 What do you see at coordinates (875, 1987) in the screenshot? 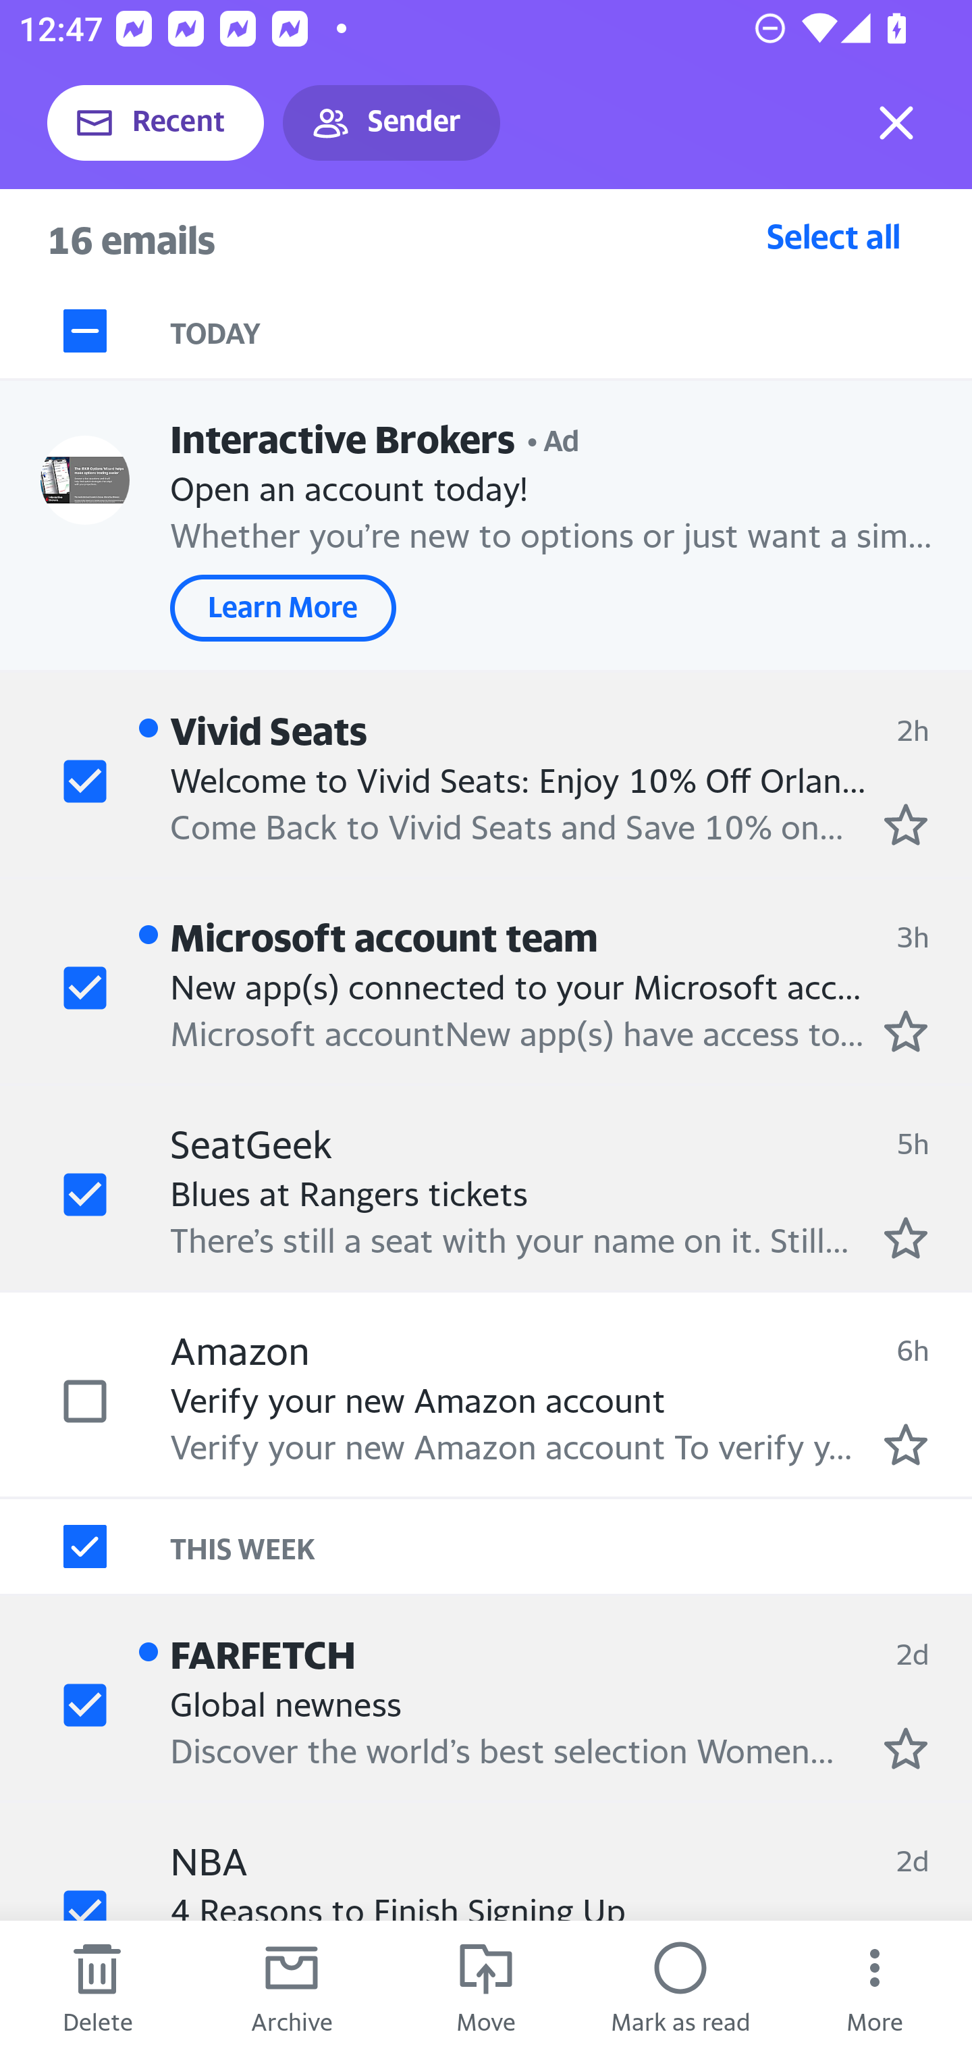
I see `More` at bounding box center [875, 1987].